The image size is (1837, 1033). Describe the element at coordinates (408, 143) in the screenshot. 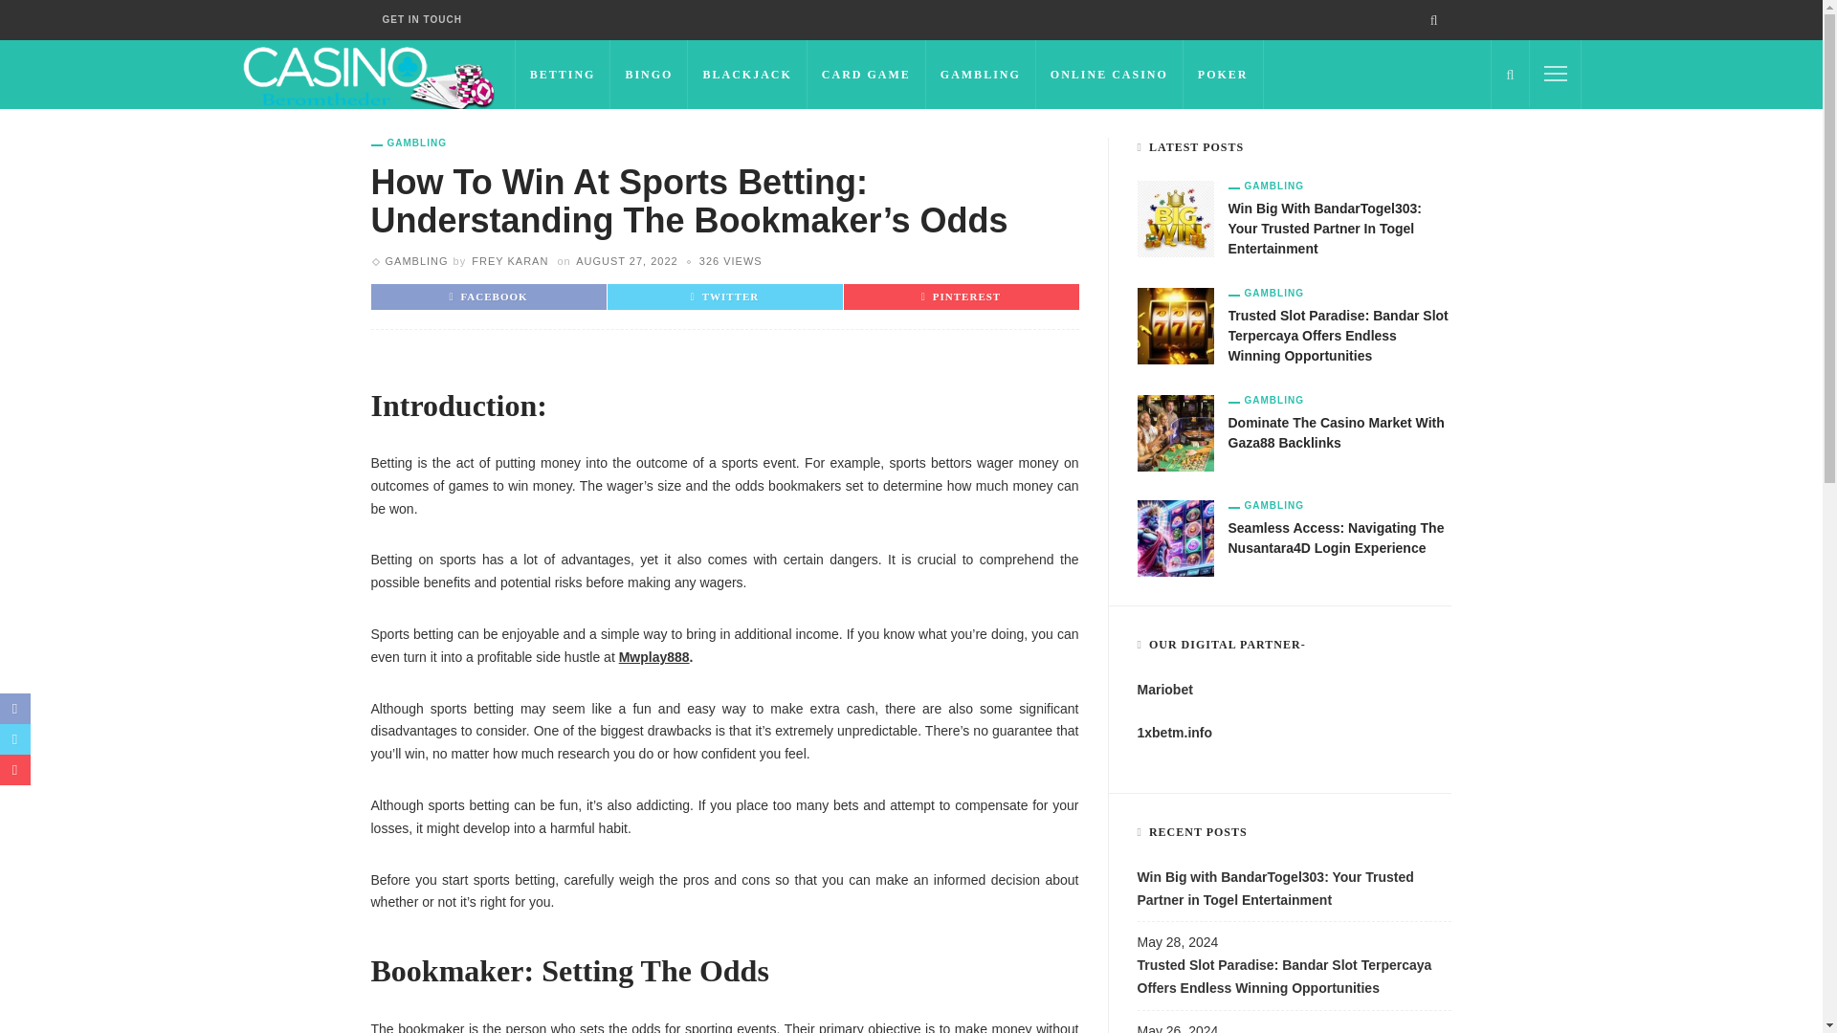

I see `Gambling` at that location.